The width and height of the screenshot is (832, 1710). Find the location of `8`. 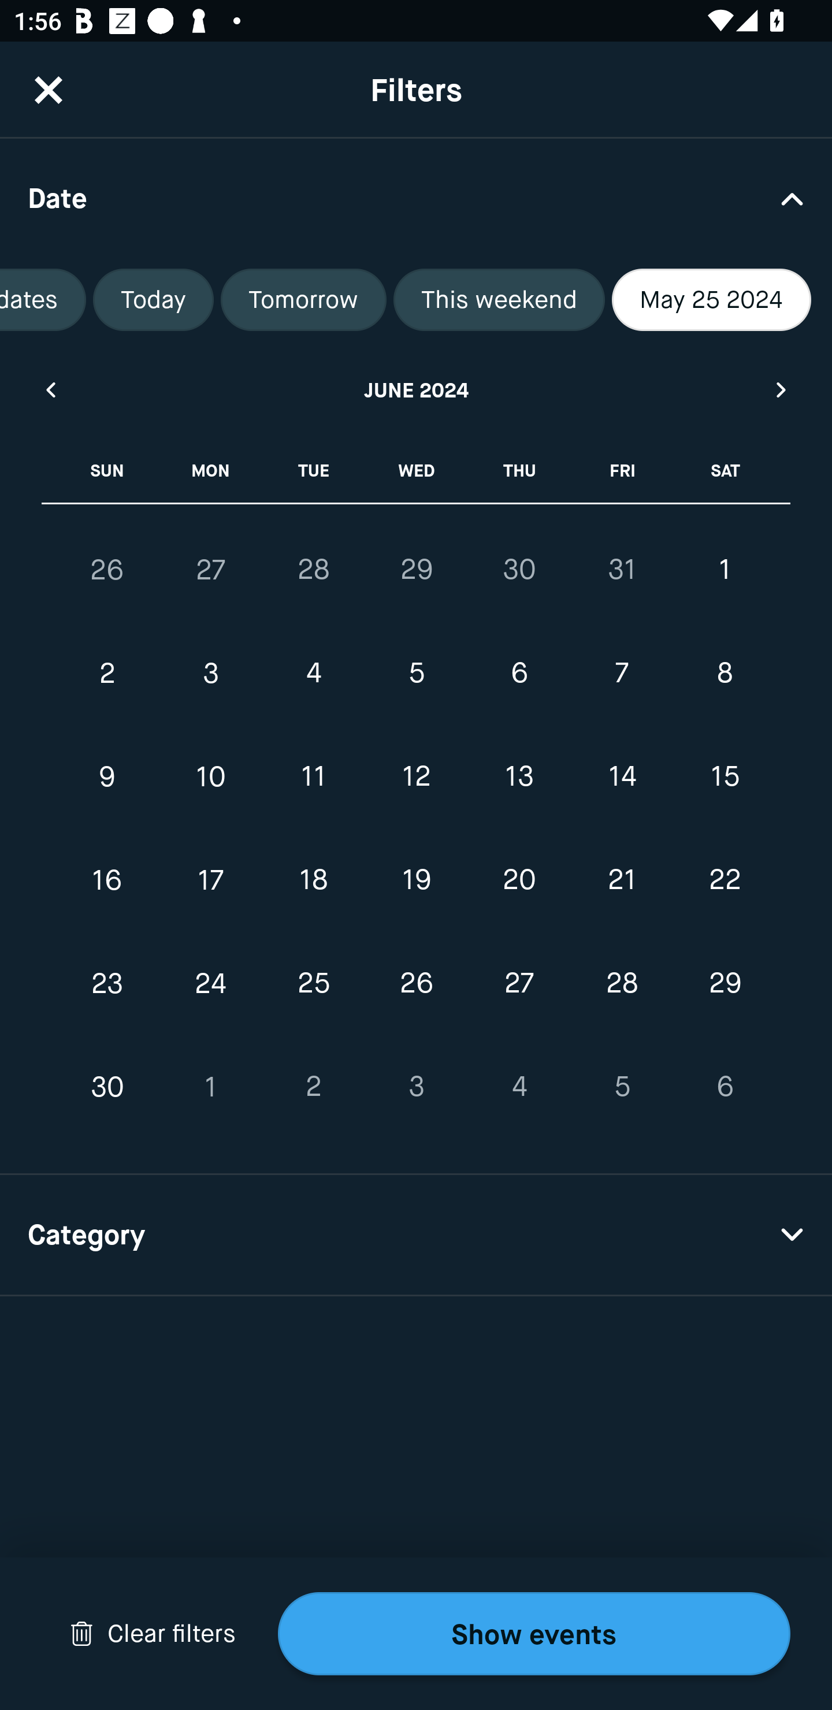

8 is located at coordinates (725, 674).